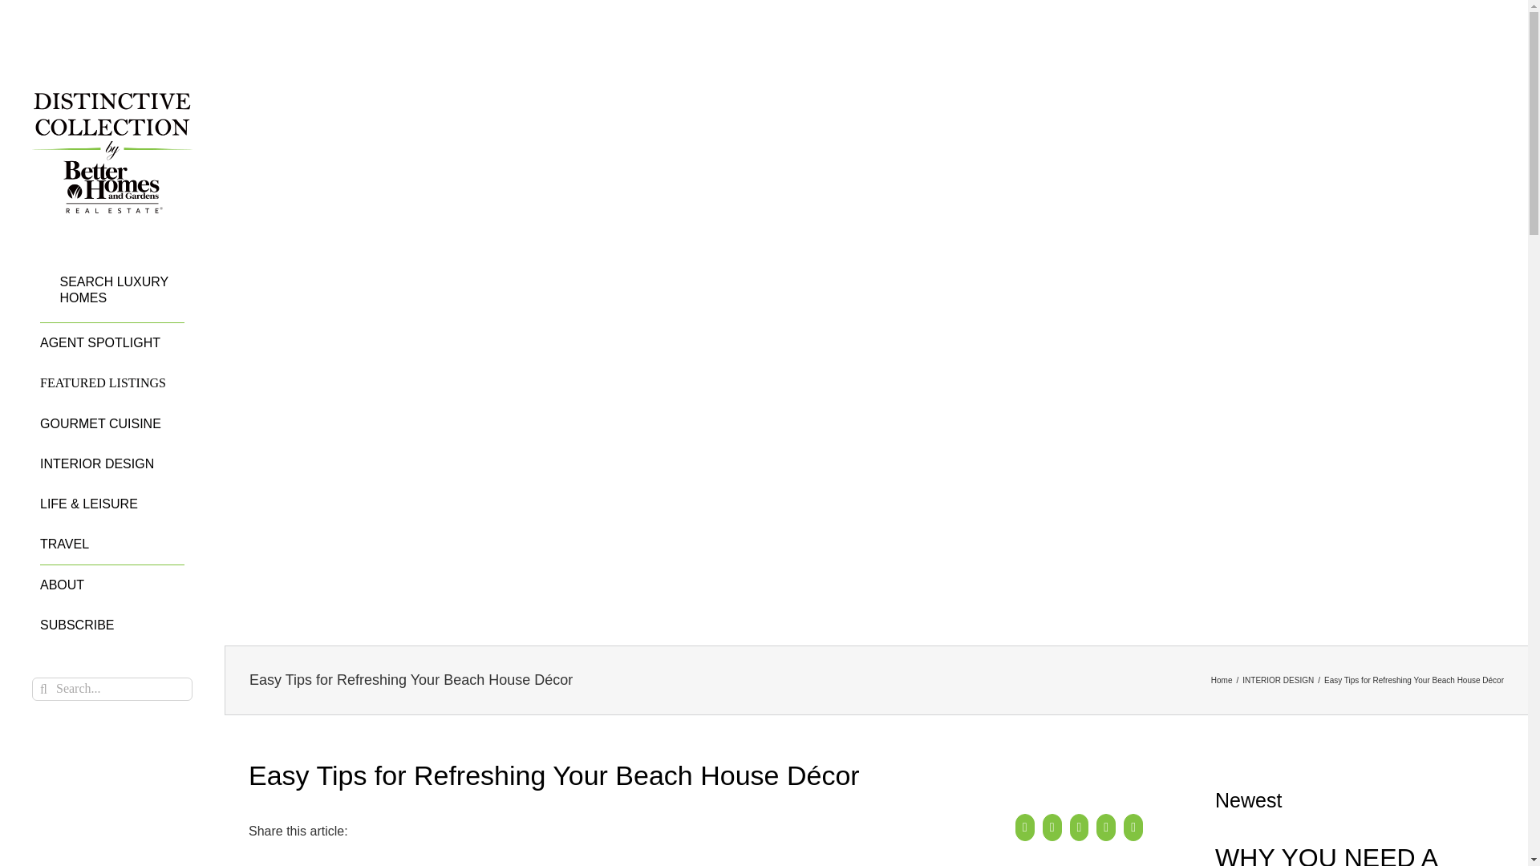 This screenshot has width=1540, height=866. I want to click on Email, so click(1137, 832).